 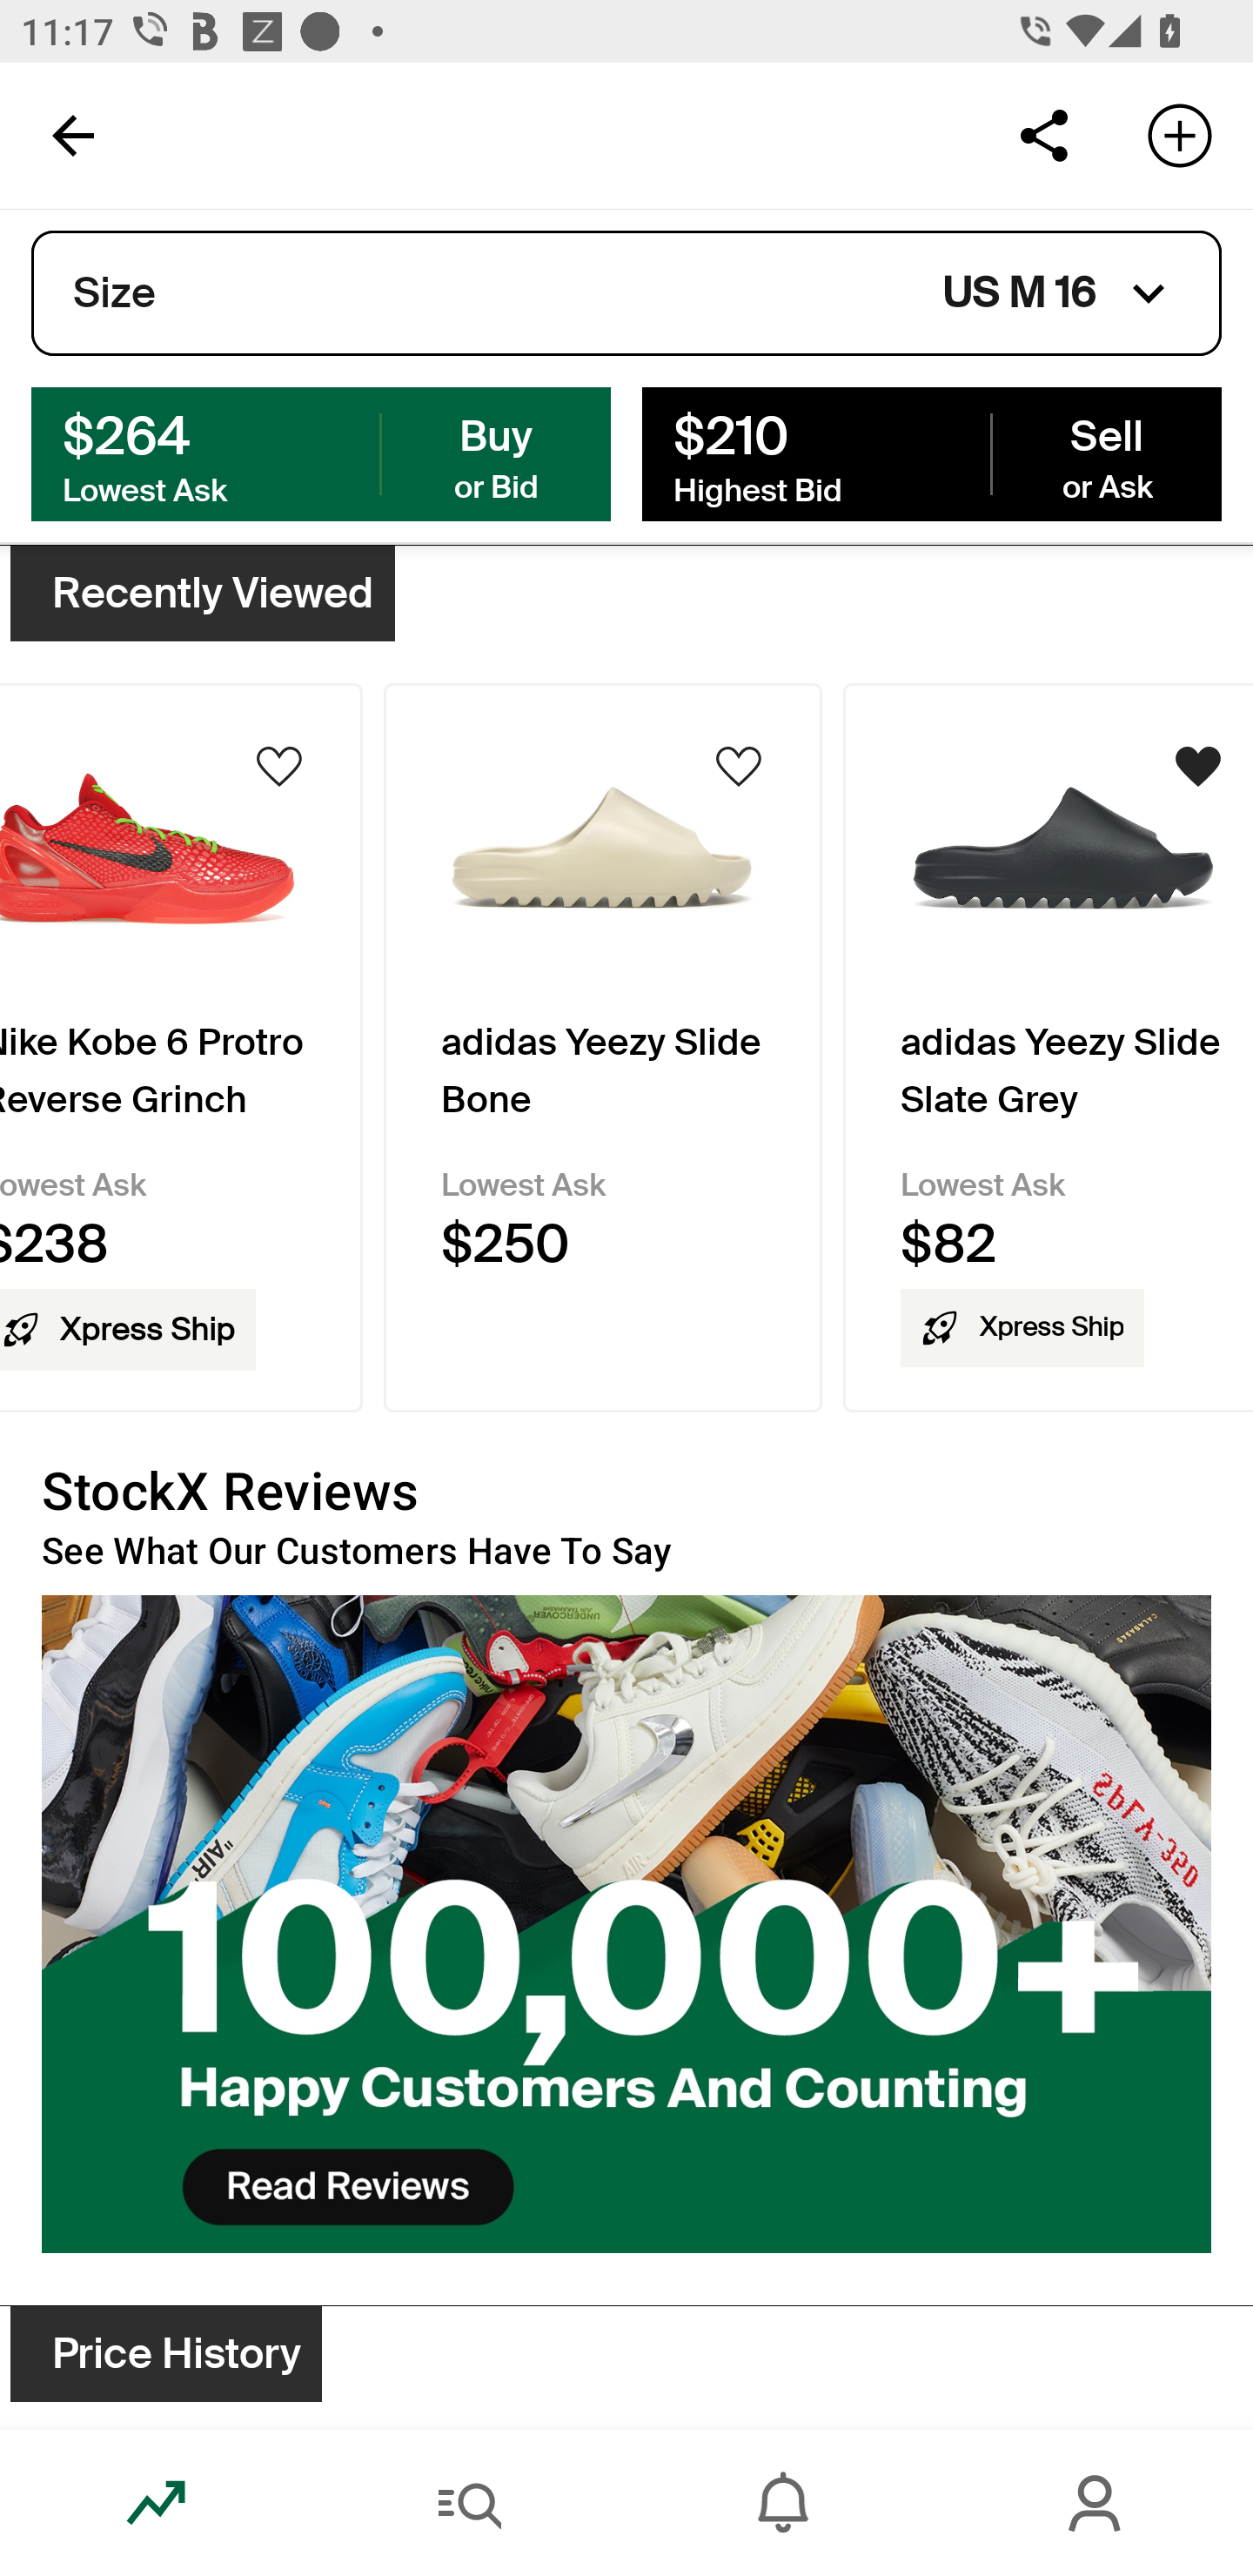 I want to click on Share, so click(x=1043, y=134).